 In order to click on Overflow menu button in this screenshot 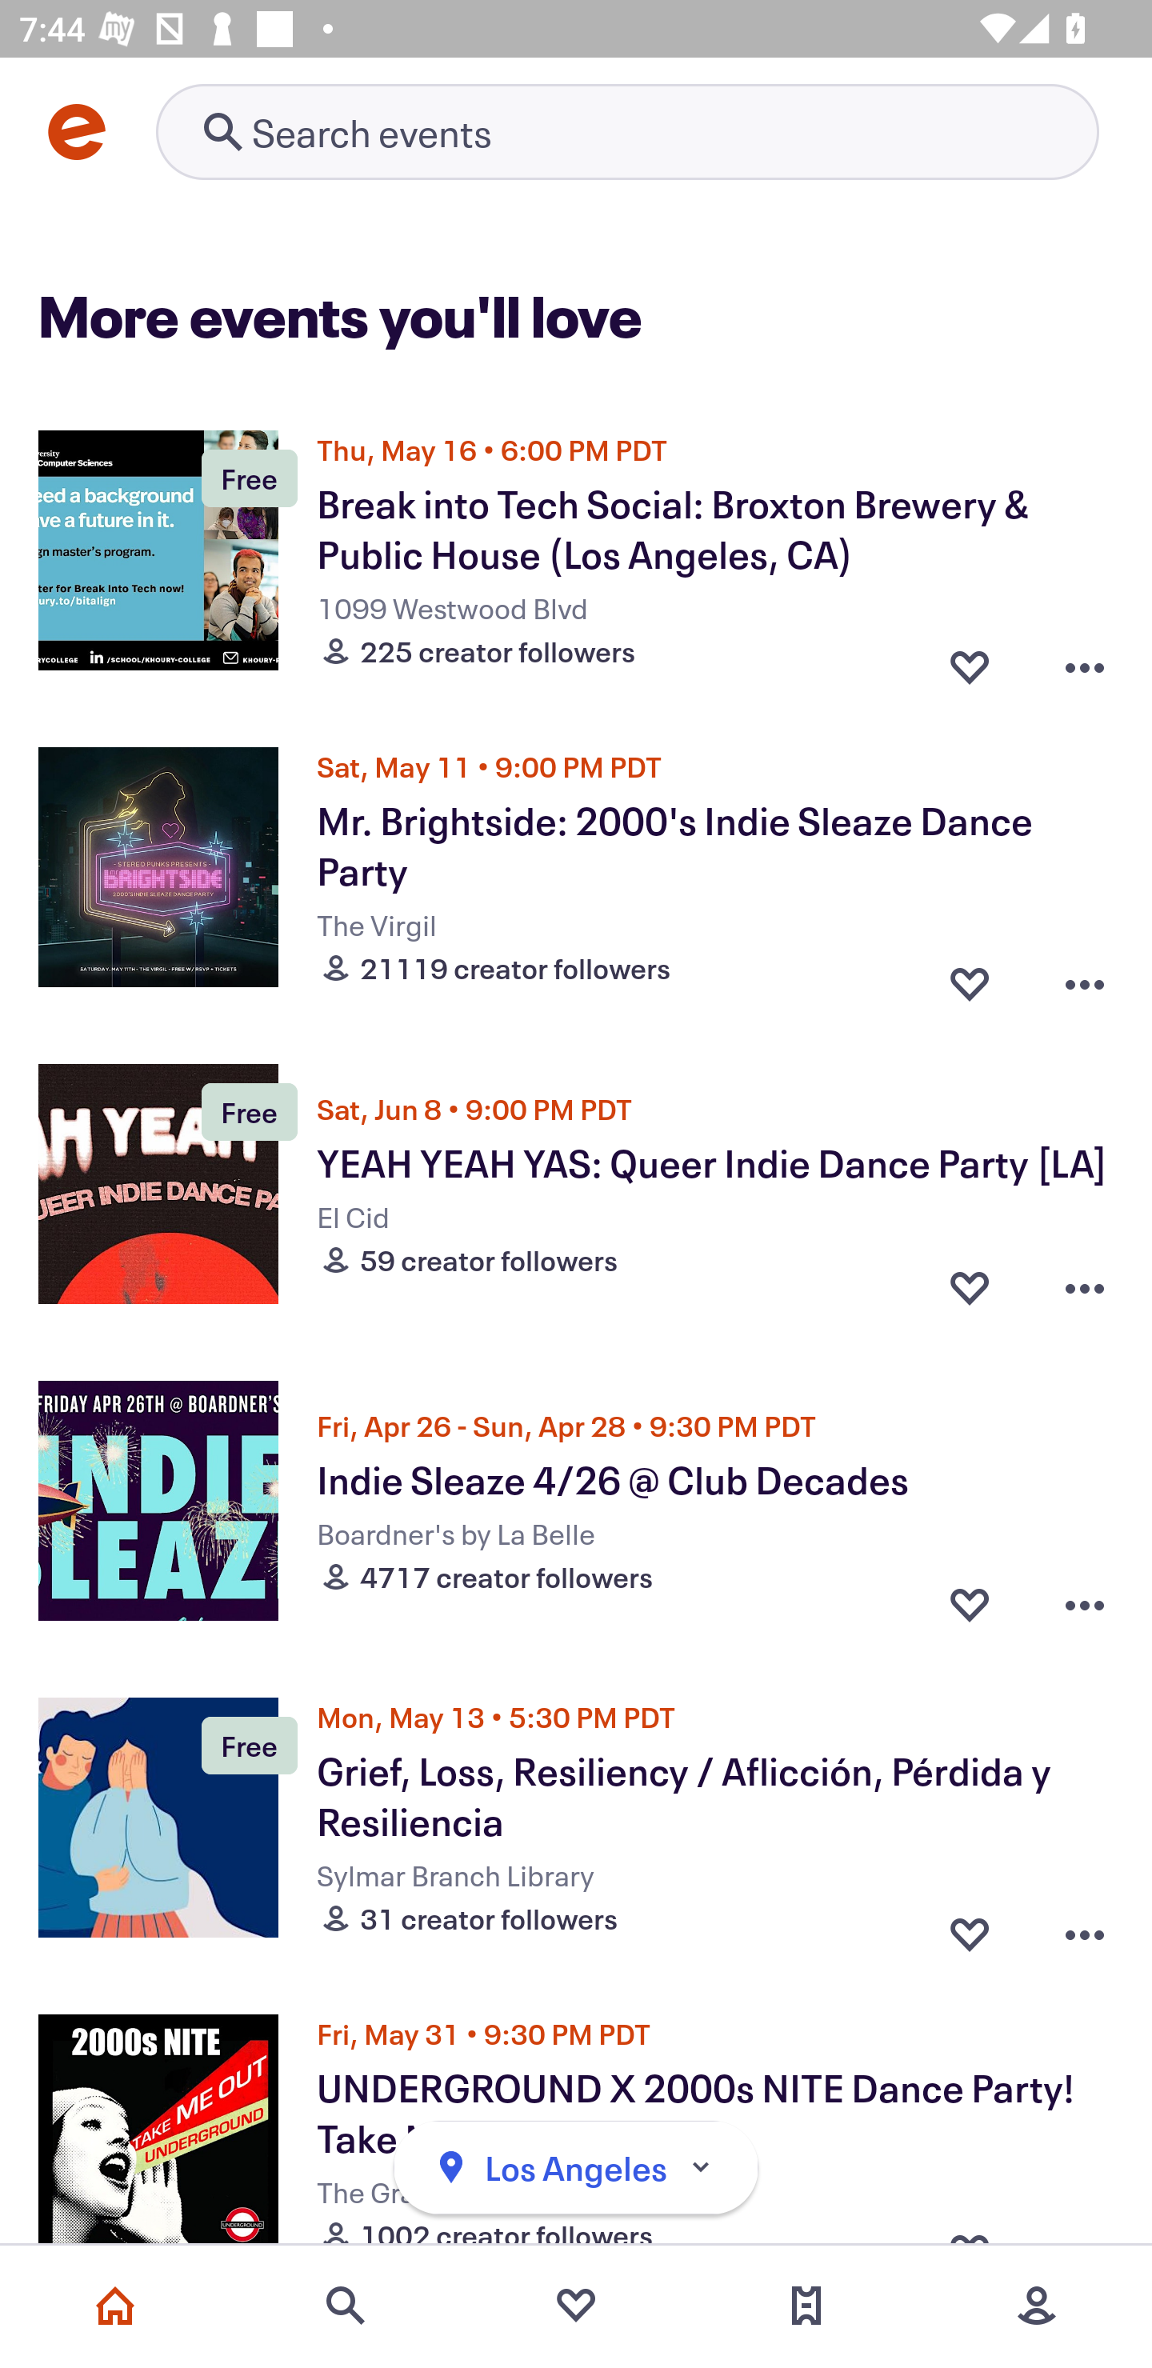, I will do `click(1085, 1603)`.